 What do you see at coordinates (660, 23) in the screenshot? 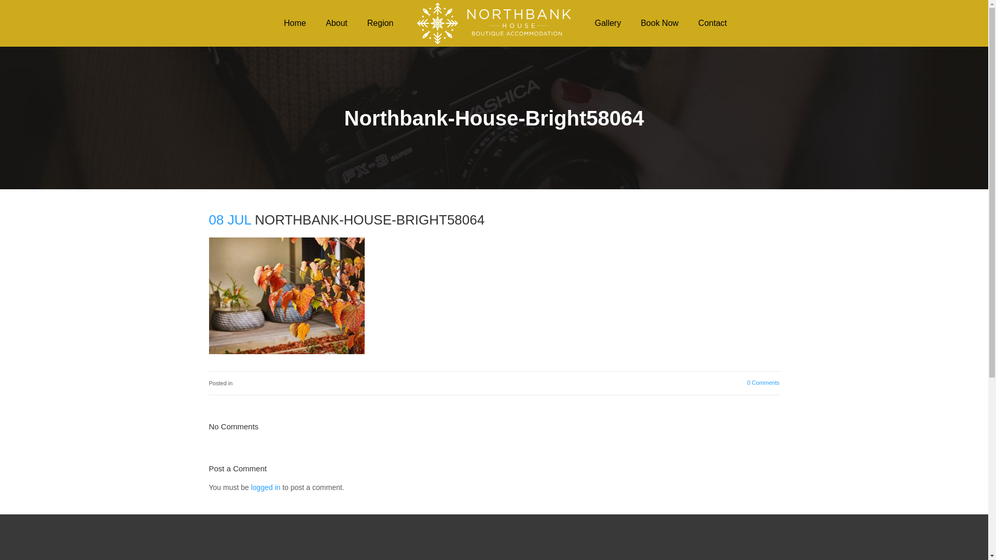
I see `Book Now` at bounding box center [660, 23].